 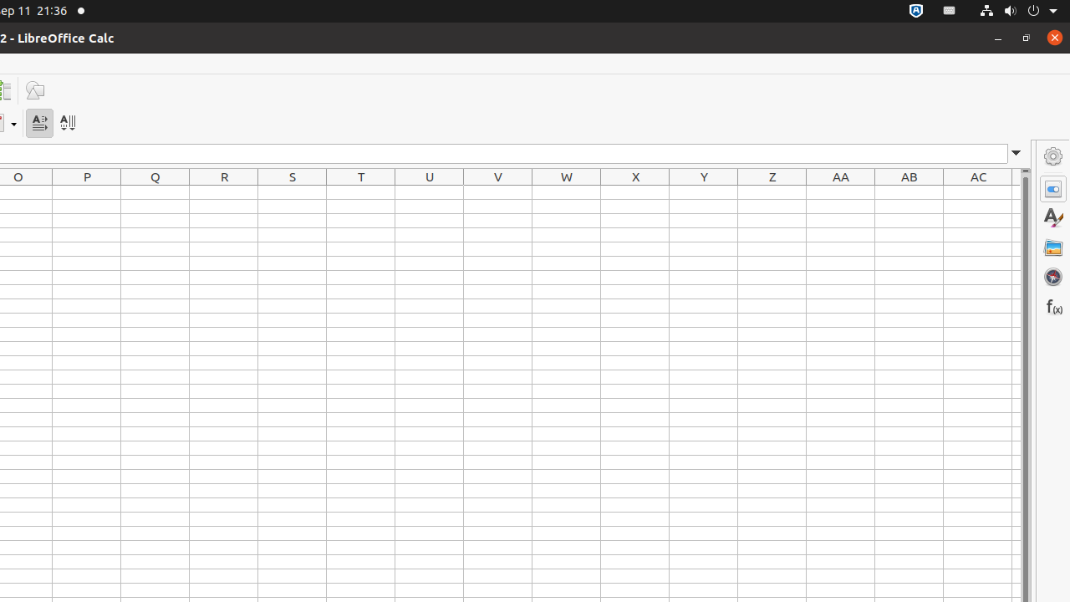 I want to click on AA1, so click(x=841, y=192).